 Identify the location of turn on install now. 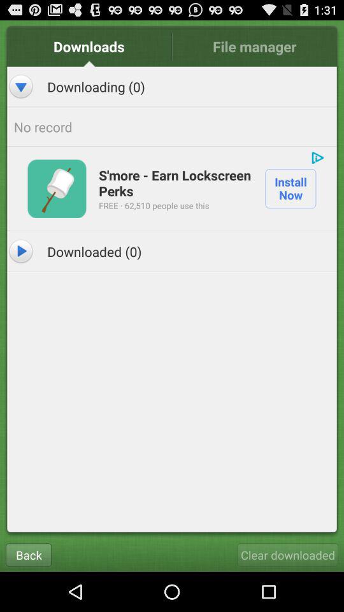
(290, 188).